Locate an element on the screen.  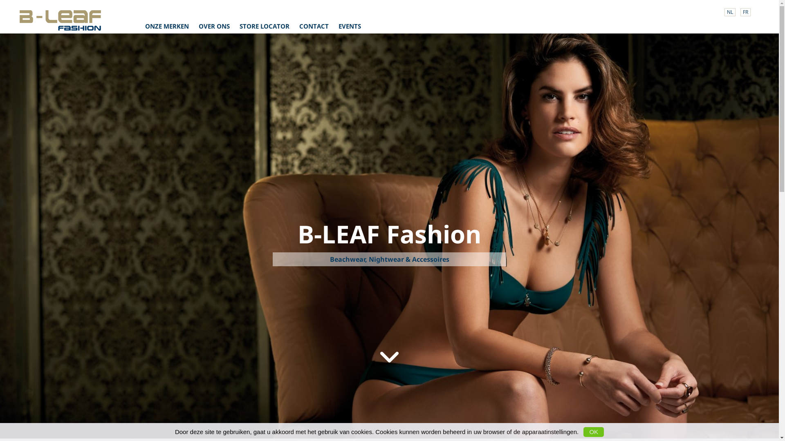
ONZE MERKEN is located at coordinates (167, 26).